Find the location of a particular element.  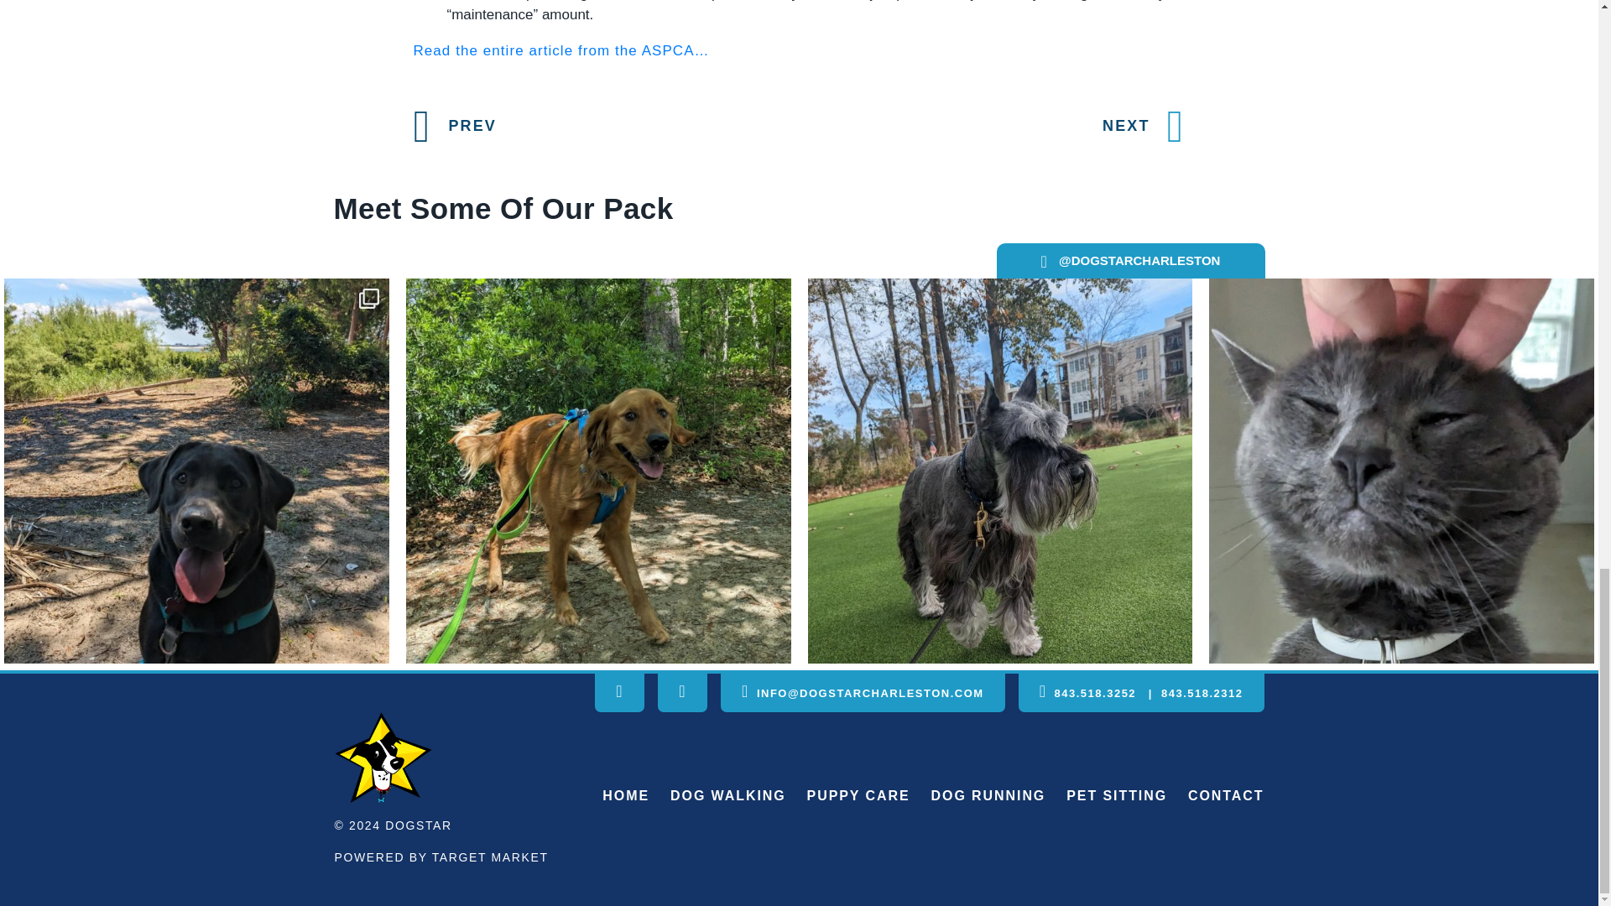

dogstar logo is located at coordinates (383, 757).